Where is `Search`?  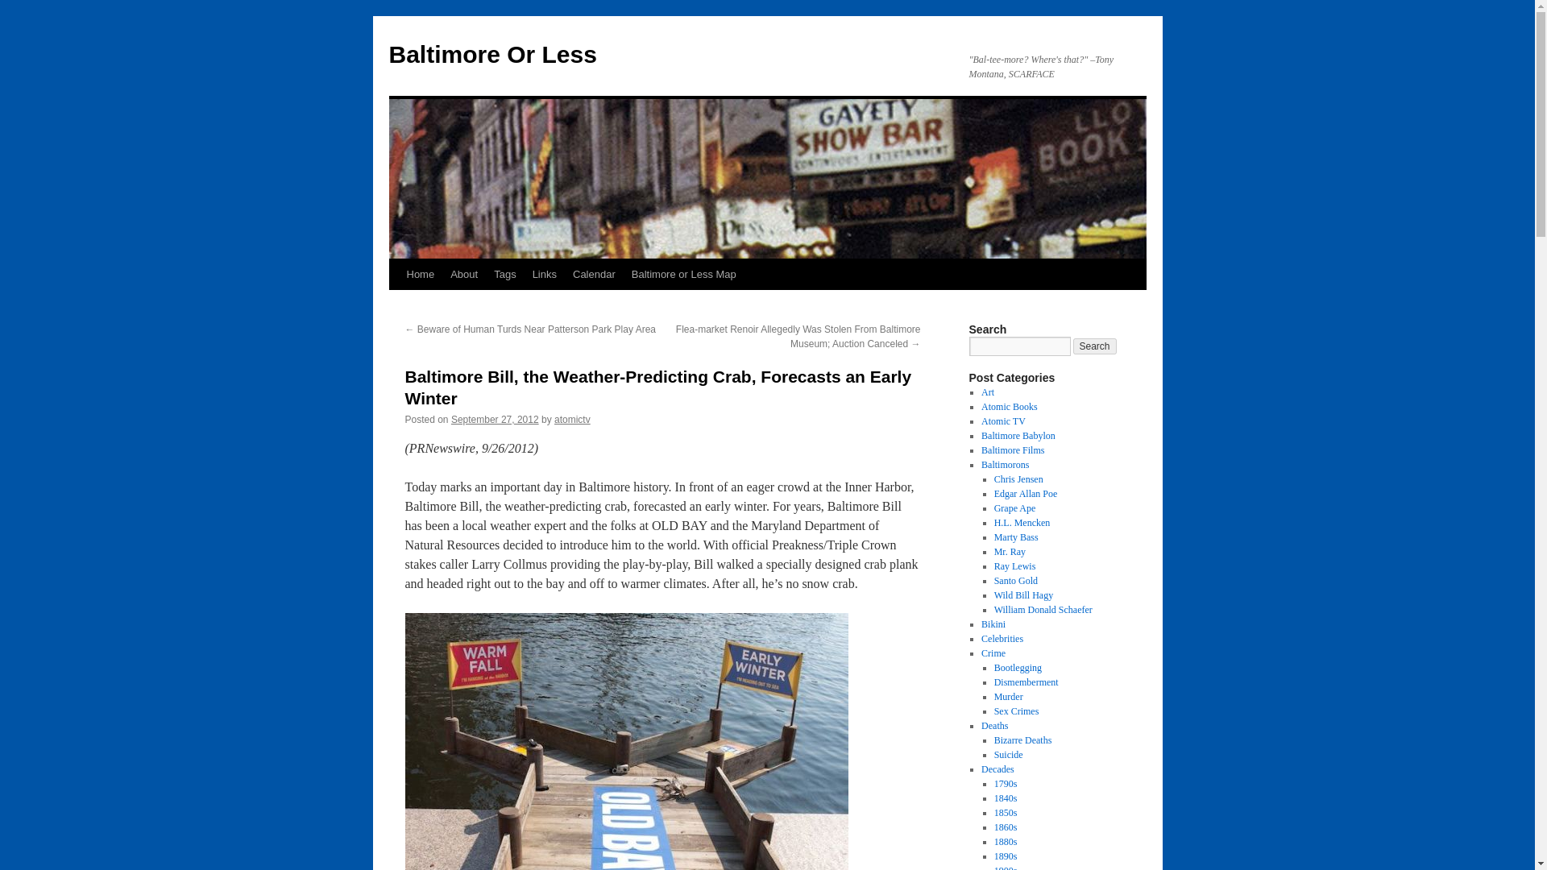 Search is located at coordinates (1095, 346).